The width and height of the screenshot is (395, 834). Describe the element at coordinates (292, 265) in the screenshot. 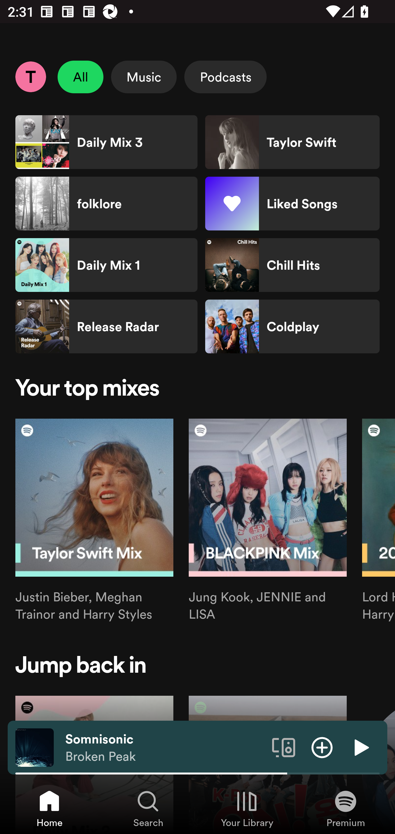

I see `Chill Hits Shortcut Chill Hits` at that location.